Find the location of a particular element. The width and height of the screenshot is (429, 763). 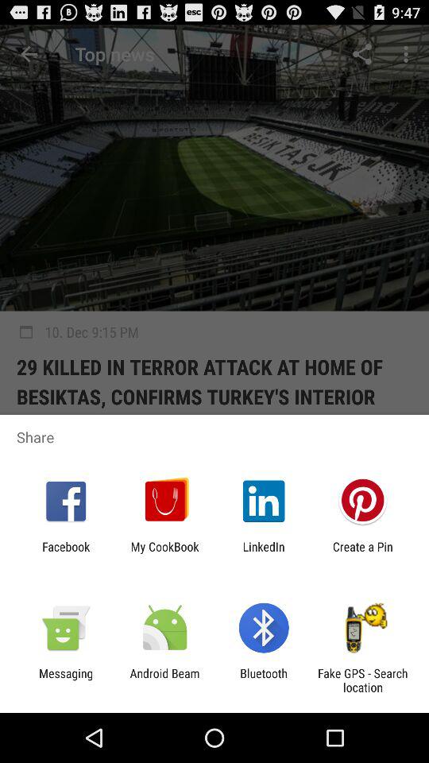

press item to the right of bluetooth app is located at coordinates (362, 680).